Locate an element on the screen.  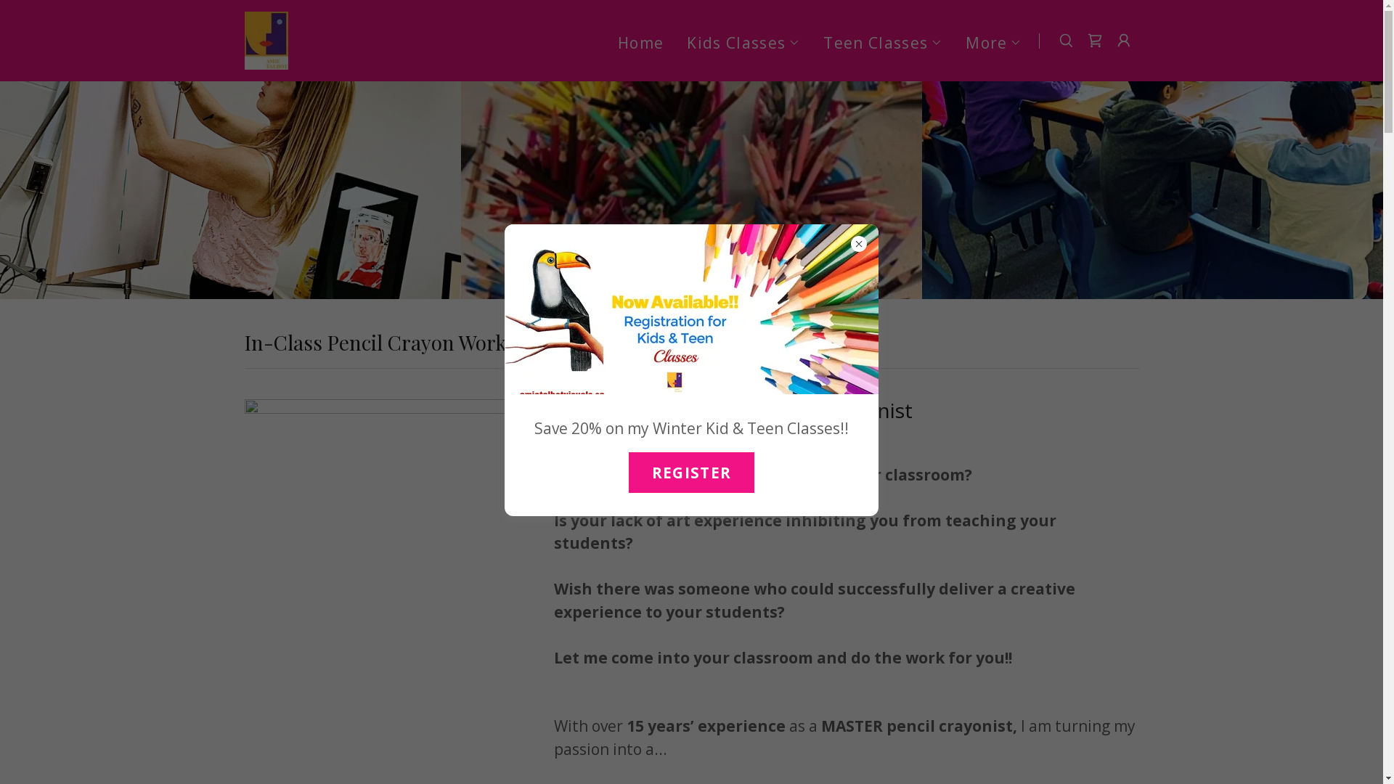
Amie Talbot Visuals  is located at coordinates (266, 39).